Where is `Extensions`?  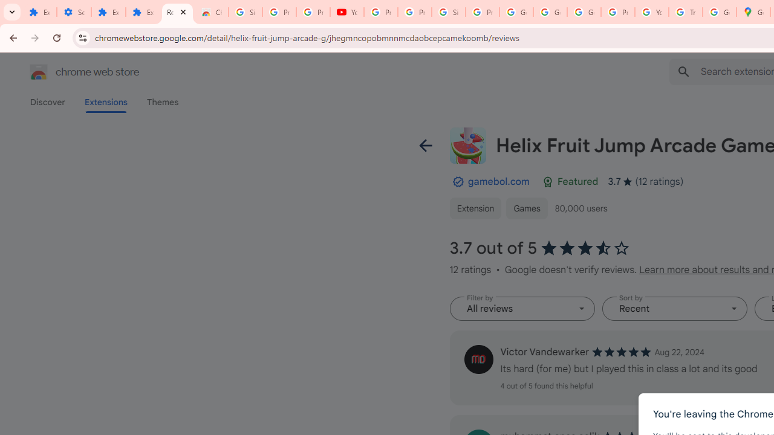
Extensions is located at coordinates (143, 12).